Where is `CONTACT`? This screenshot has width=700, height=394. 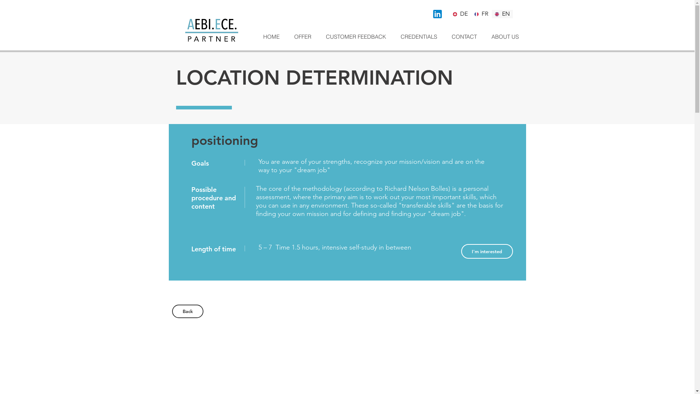
CONTACT is located at coordinates (464, 36).